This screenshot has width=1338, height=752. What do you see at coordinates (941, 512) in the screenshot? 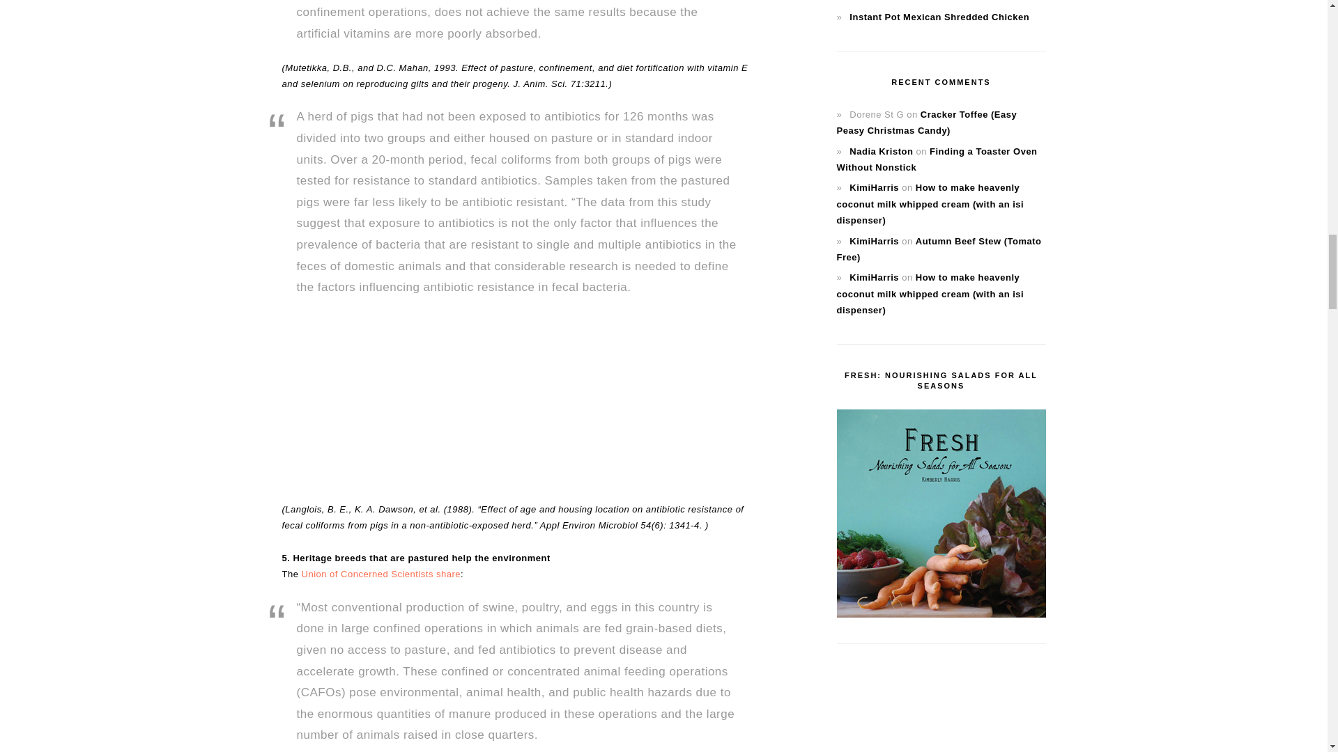
I see `Fresh Cover` at bounding box center [941, 512].